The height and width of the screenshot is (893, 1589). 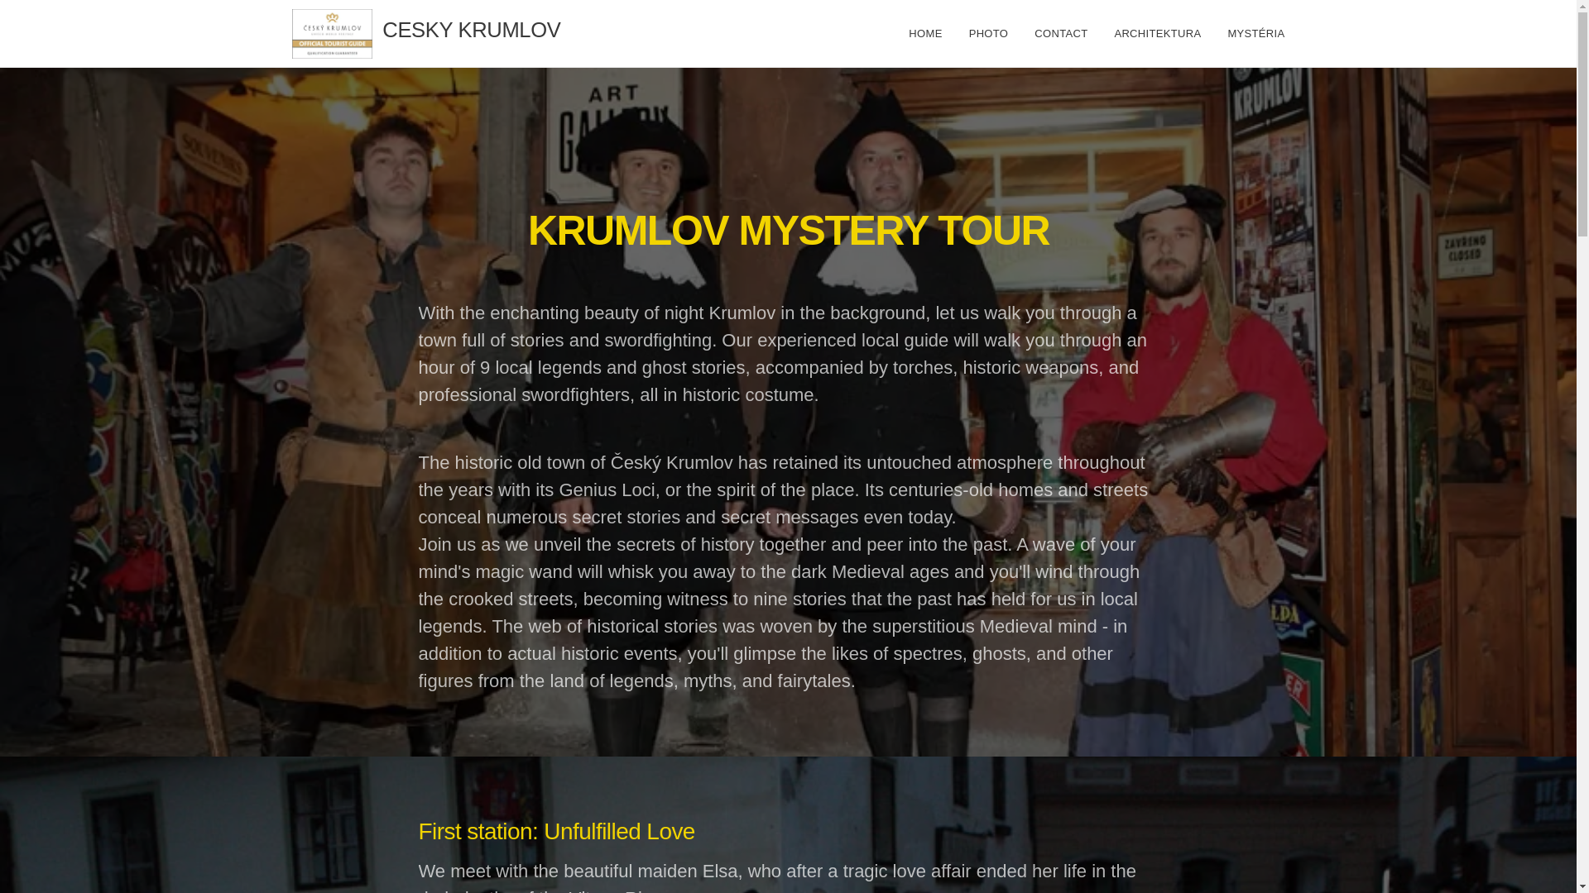 I want to click on CONTACT, so click(x=1061, y=33).